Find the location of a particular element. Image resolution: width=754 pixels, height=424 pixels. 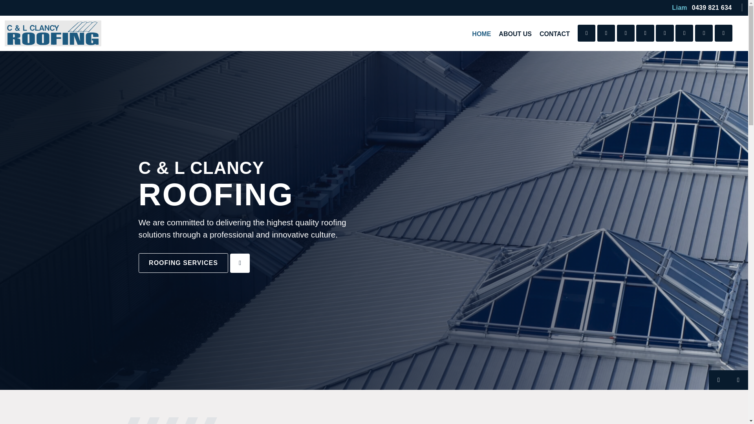

CONTACT is located at coordinates (555, 34).